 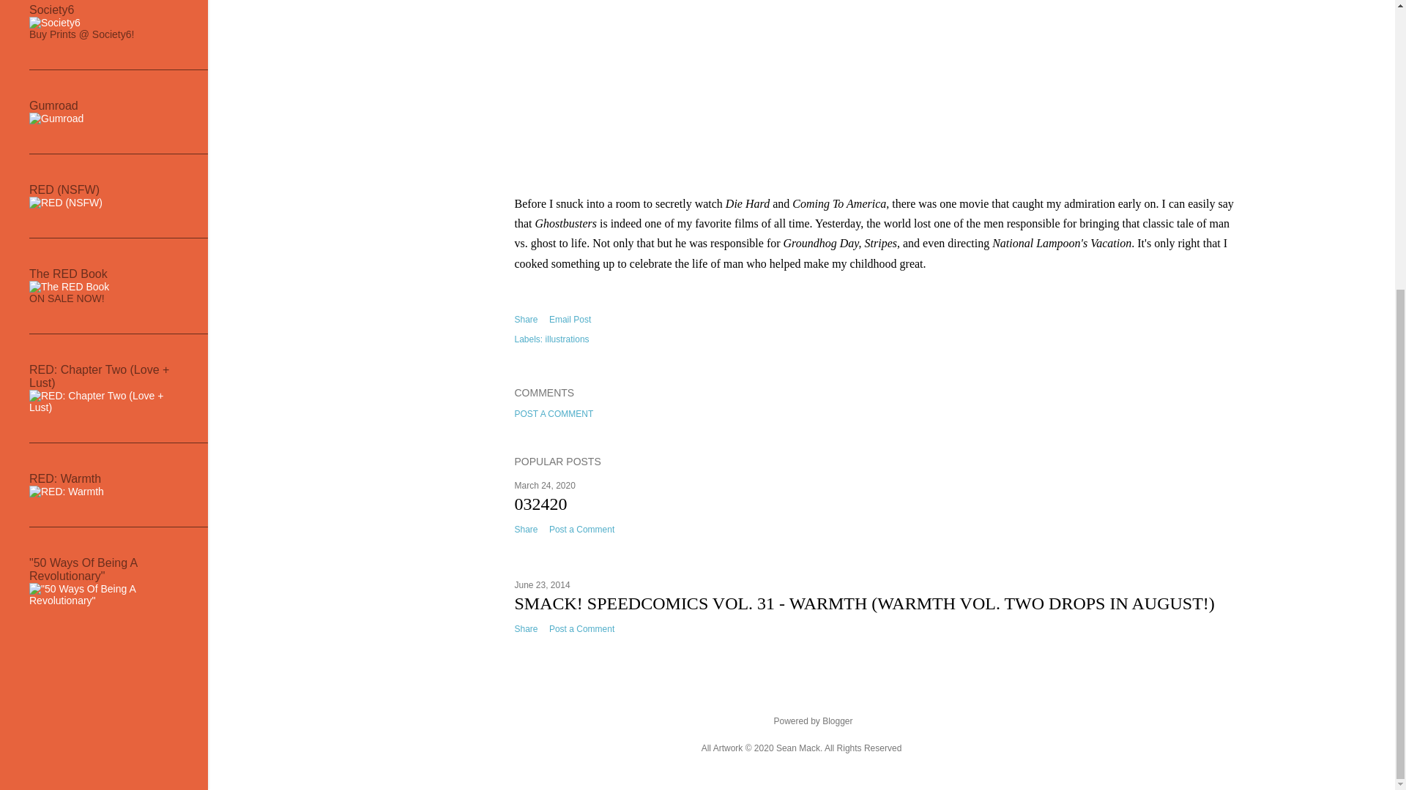 What do you see at coordinates (570, 320) in the screenshot?
I see `Email Post` at bounding box center [570, 320].